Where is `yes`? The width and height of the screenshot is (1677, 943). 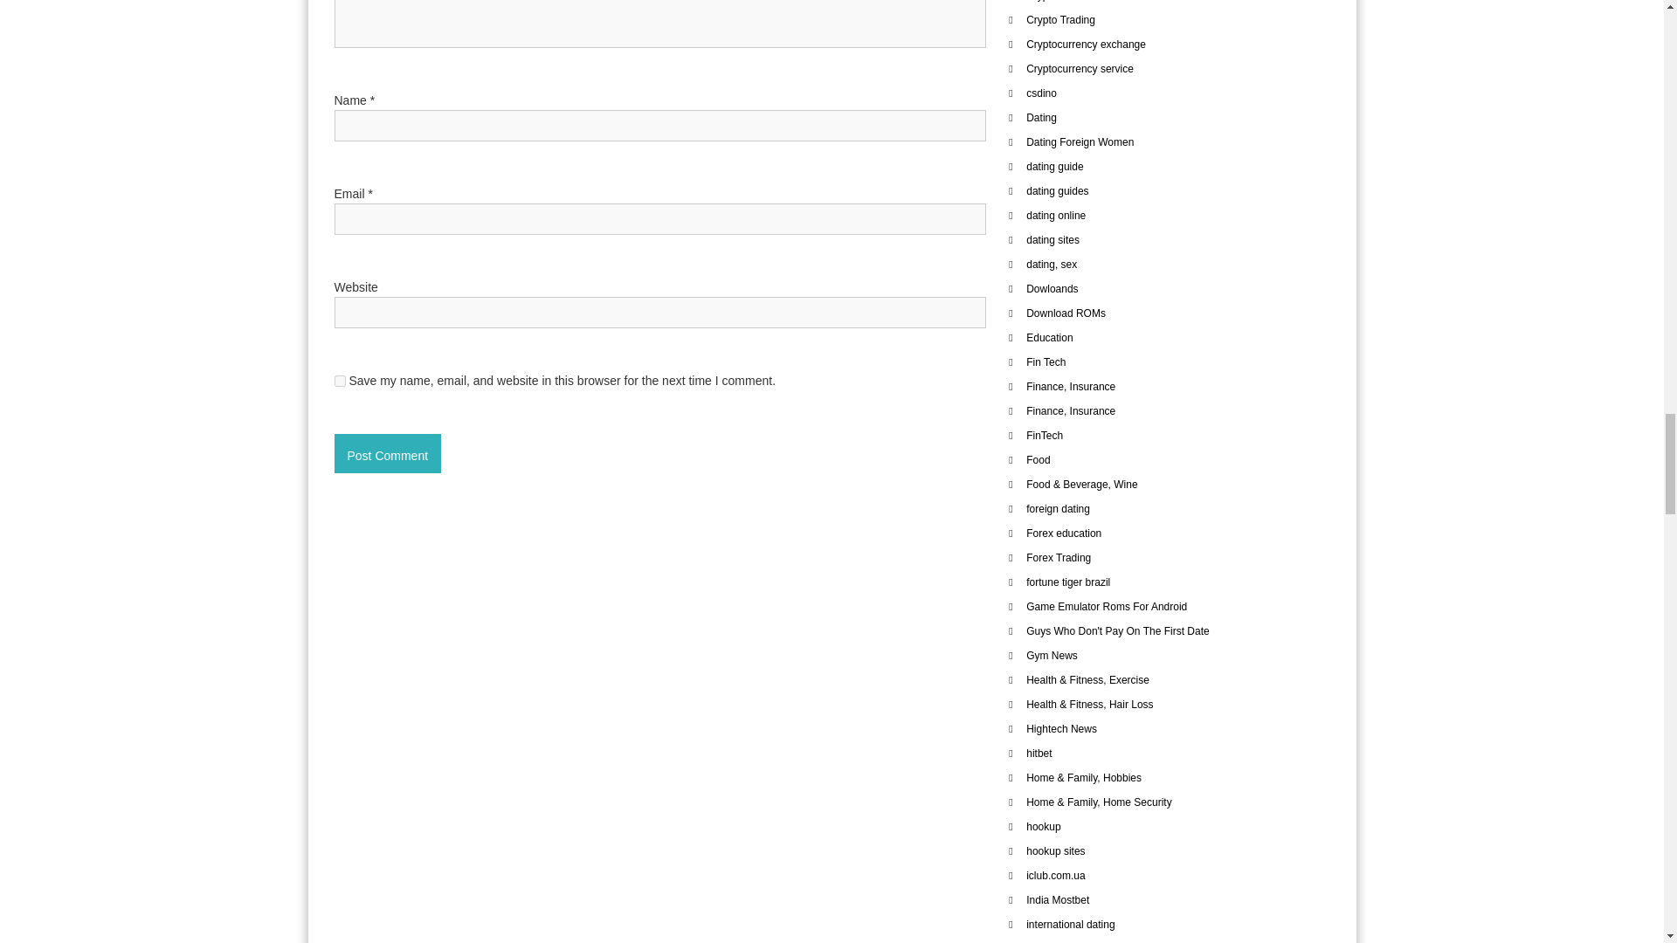
yes is located at coordinates (339, 381).